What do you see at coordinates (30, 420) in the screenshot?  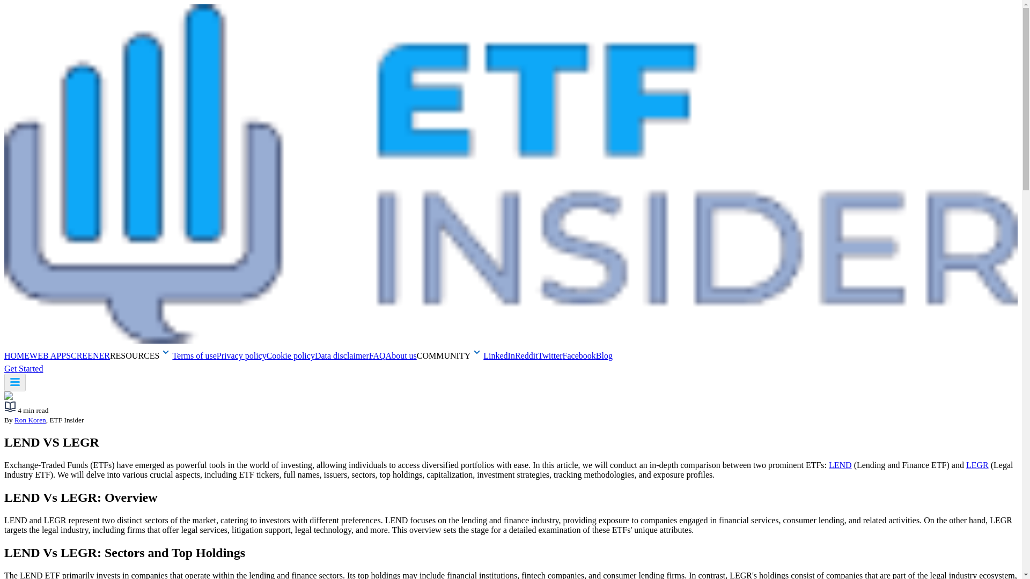 I see `Ron Koren` at bounding box center [30, 420].